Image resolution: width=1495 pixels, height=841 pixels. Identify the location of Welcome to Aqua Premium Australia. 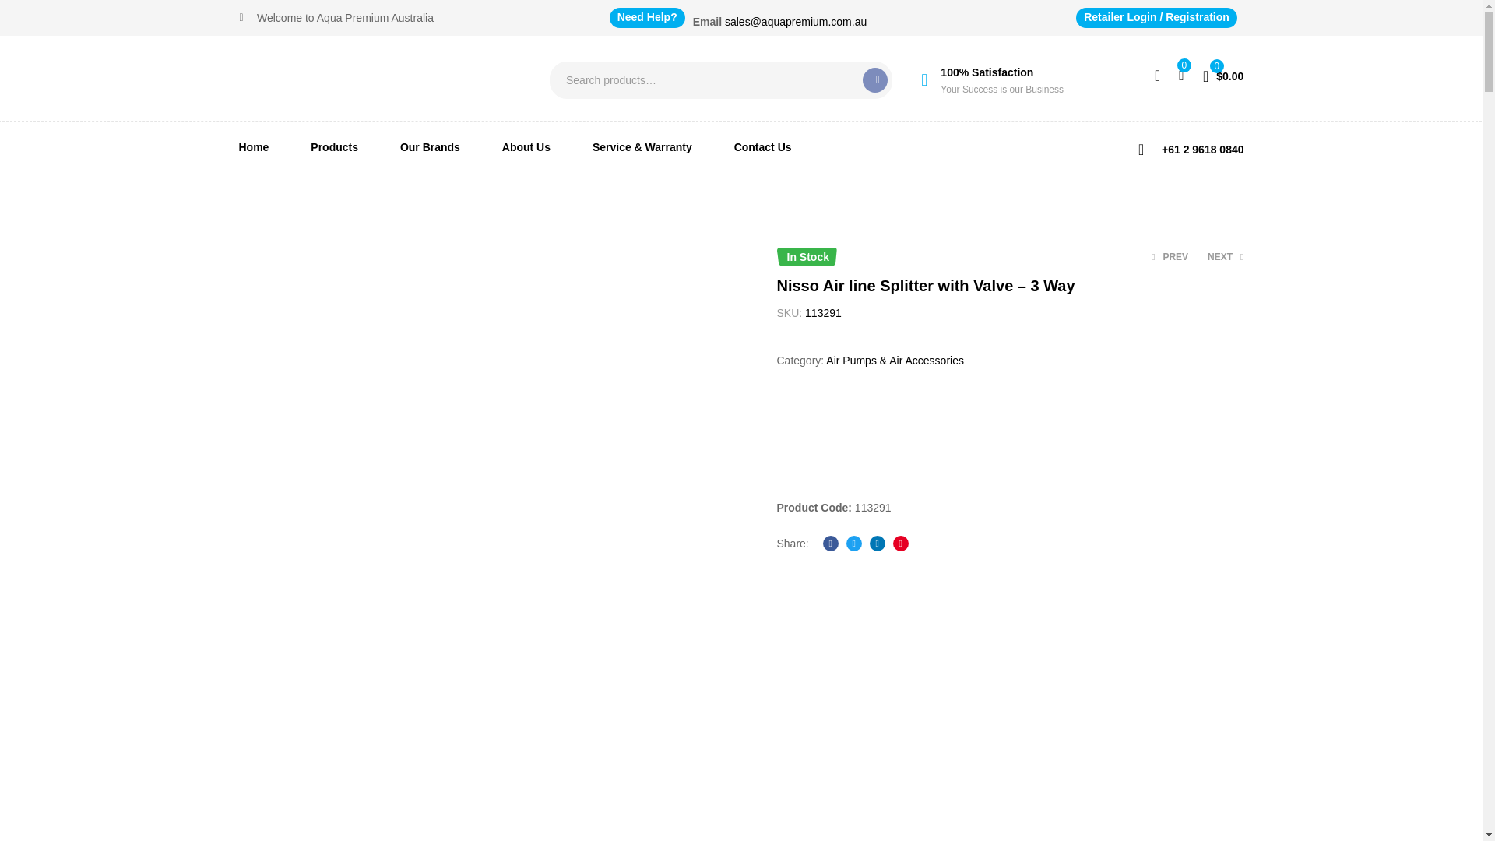
(336, 17).